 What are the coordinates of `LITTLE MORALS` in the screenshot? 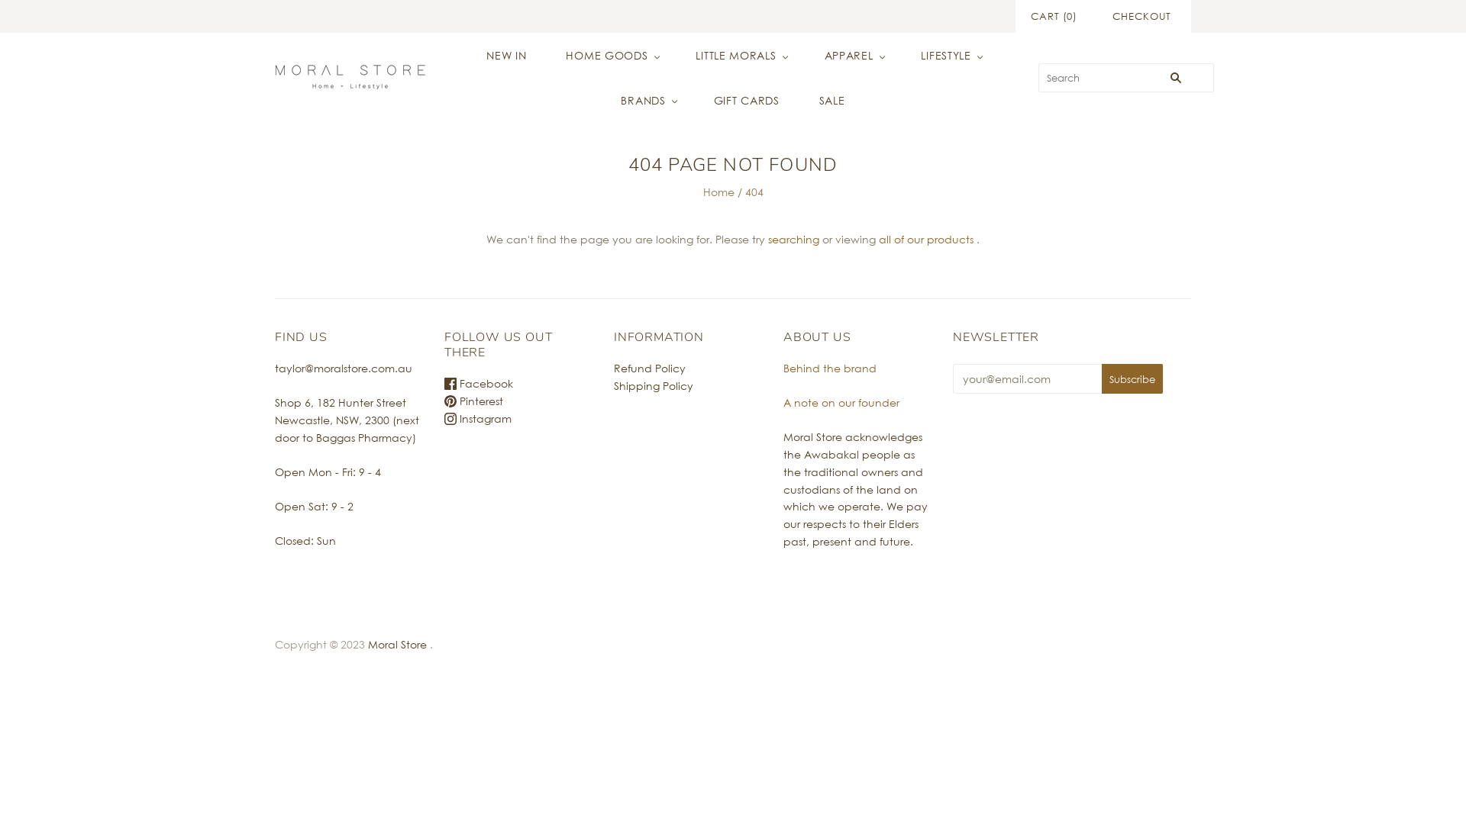 It's located at (740, 56).